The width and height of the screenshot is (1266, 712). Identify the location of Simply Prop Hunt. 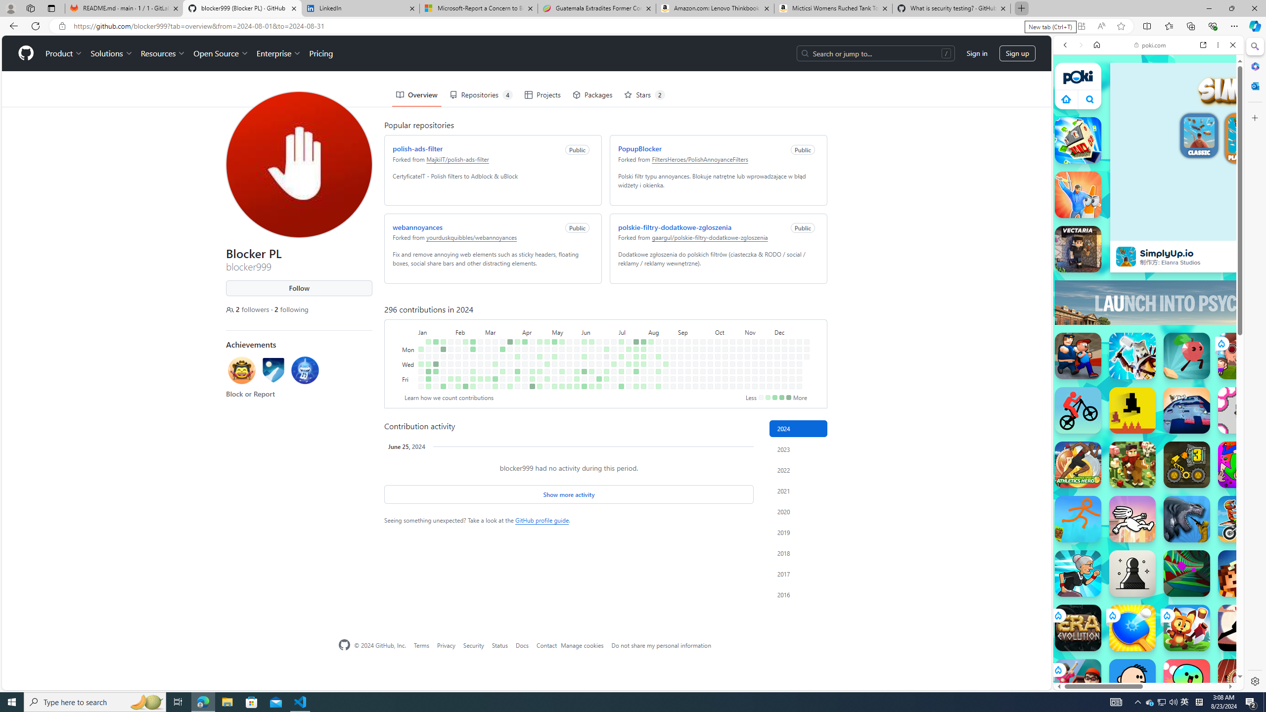
(1078, 195).